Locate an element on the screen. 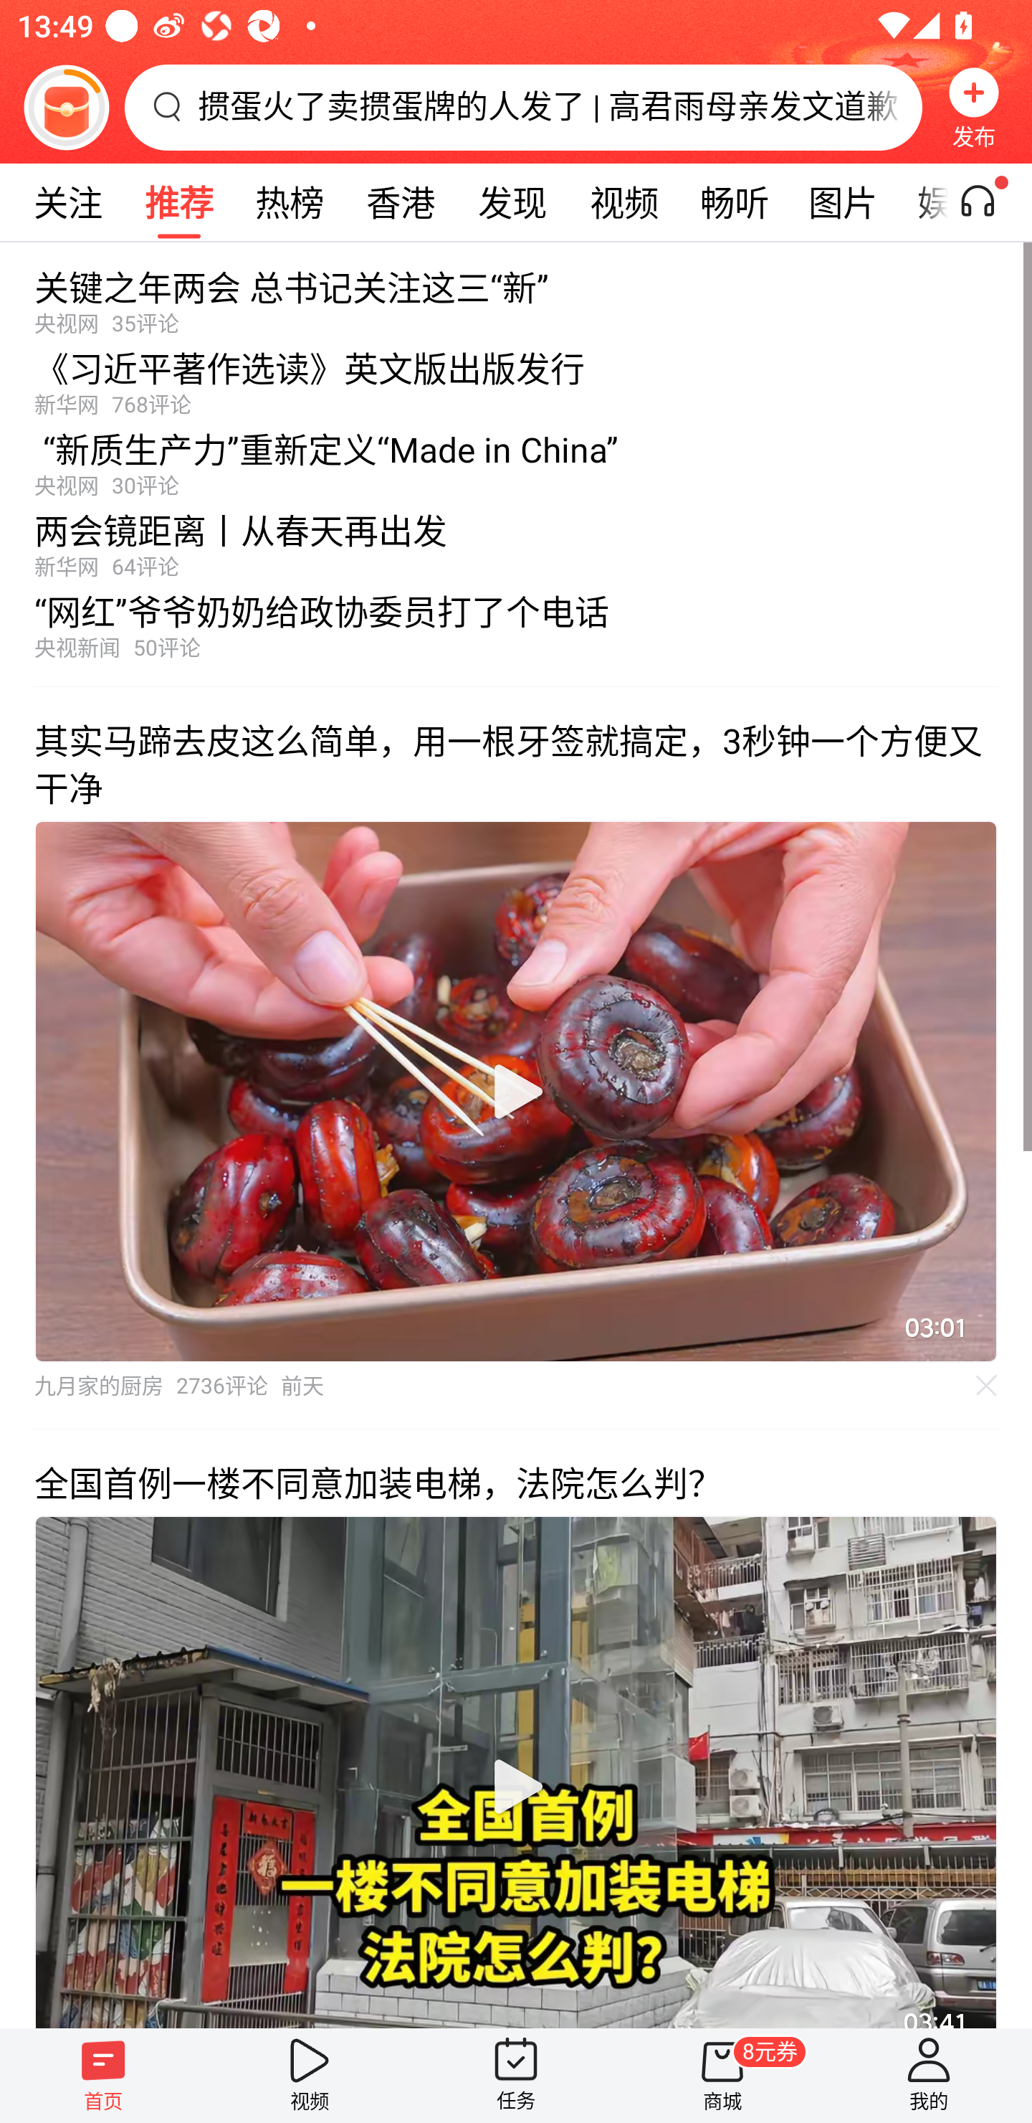 The height and width of the screenshot is (2123, 1032). 推荐 is located at coordinates (178, 202).